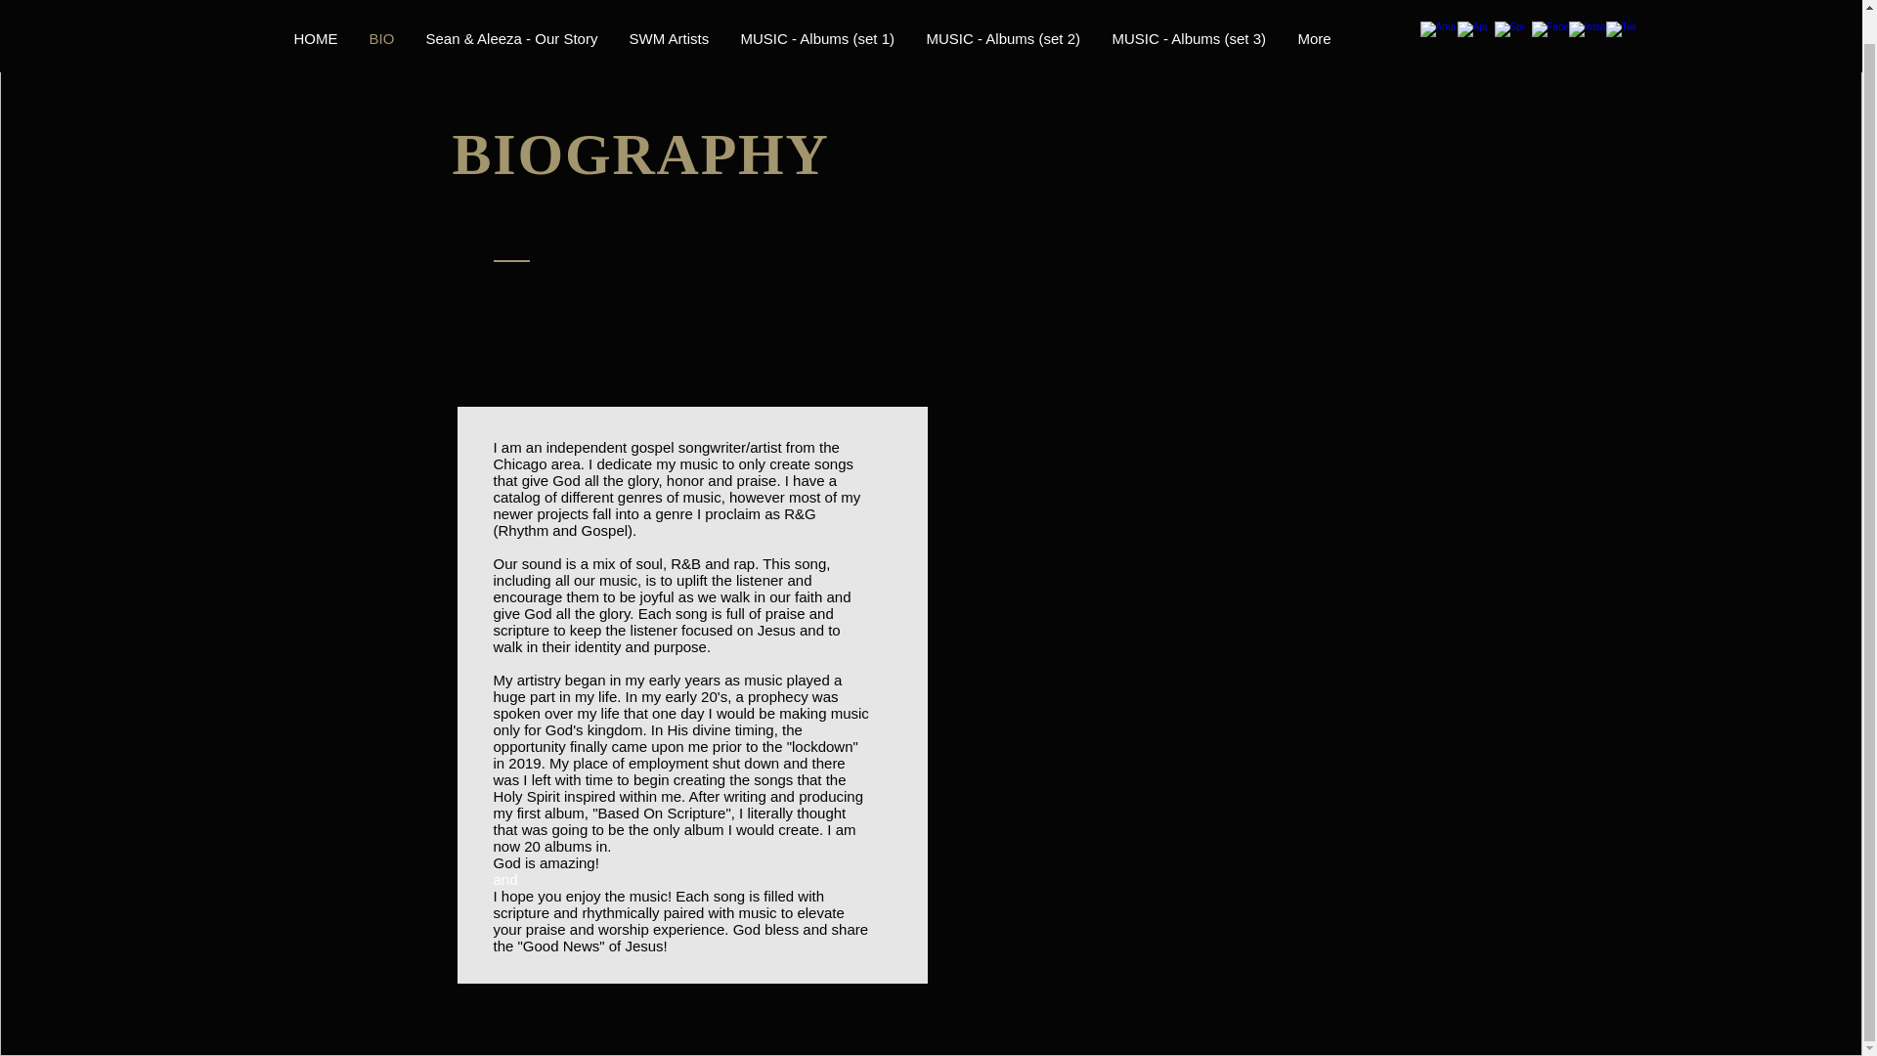  What do you see at coordinates (669, 15) in the screenshot?
I see `SWM Artists` at bounding box center [669, 15].